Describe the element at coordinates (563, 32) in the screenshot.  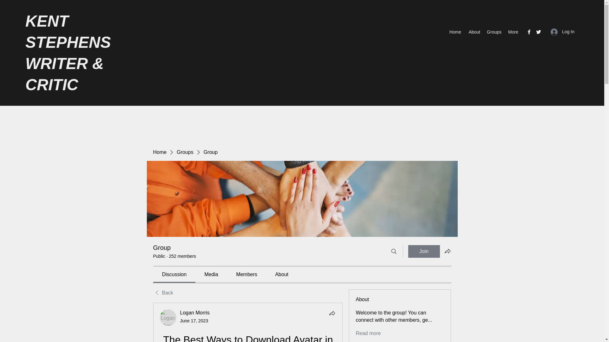
I see `Log In` at that location.